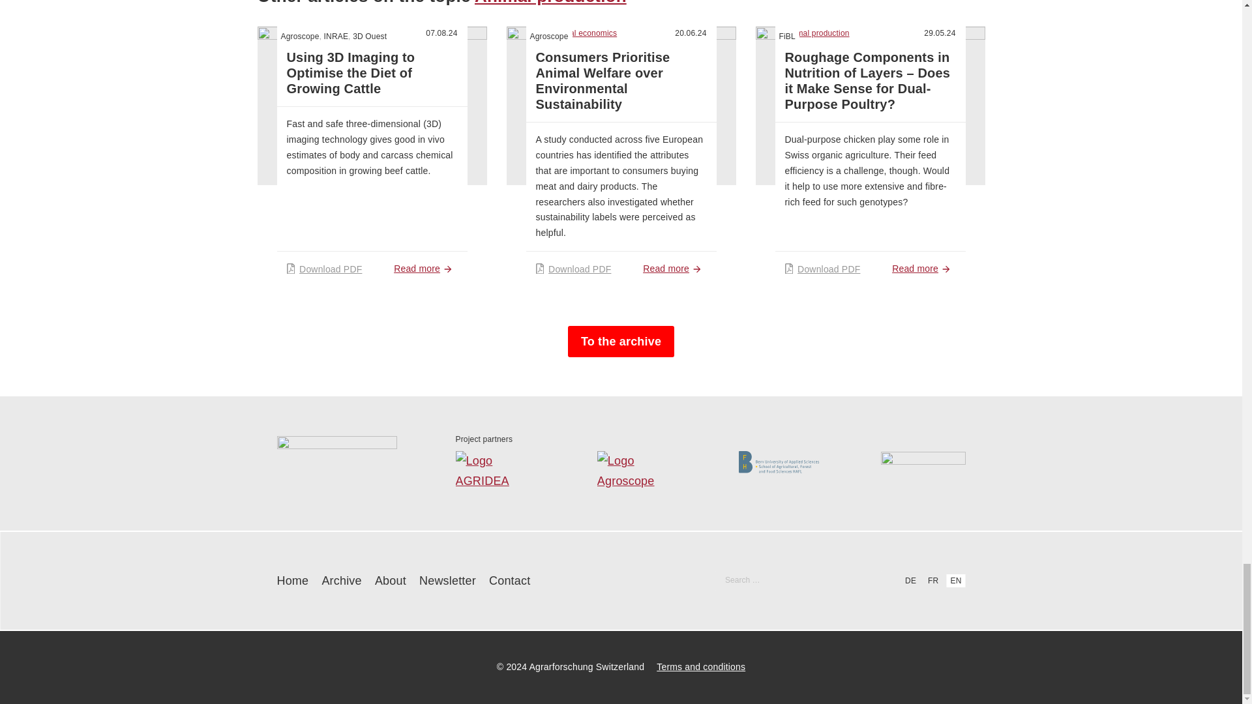 This screenshot has width=1252, height=704. Describe the element at coordinates (441, 33) in the screenshot. I see `Read articles from 2024` at that location.